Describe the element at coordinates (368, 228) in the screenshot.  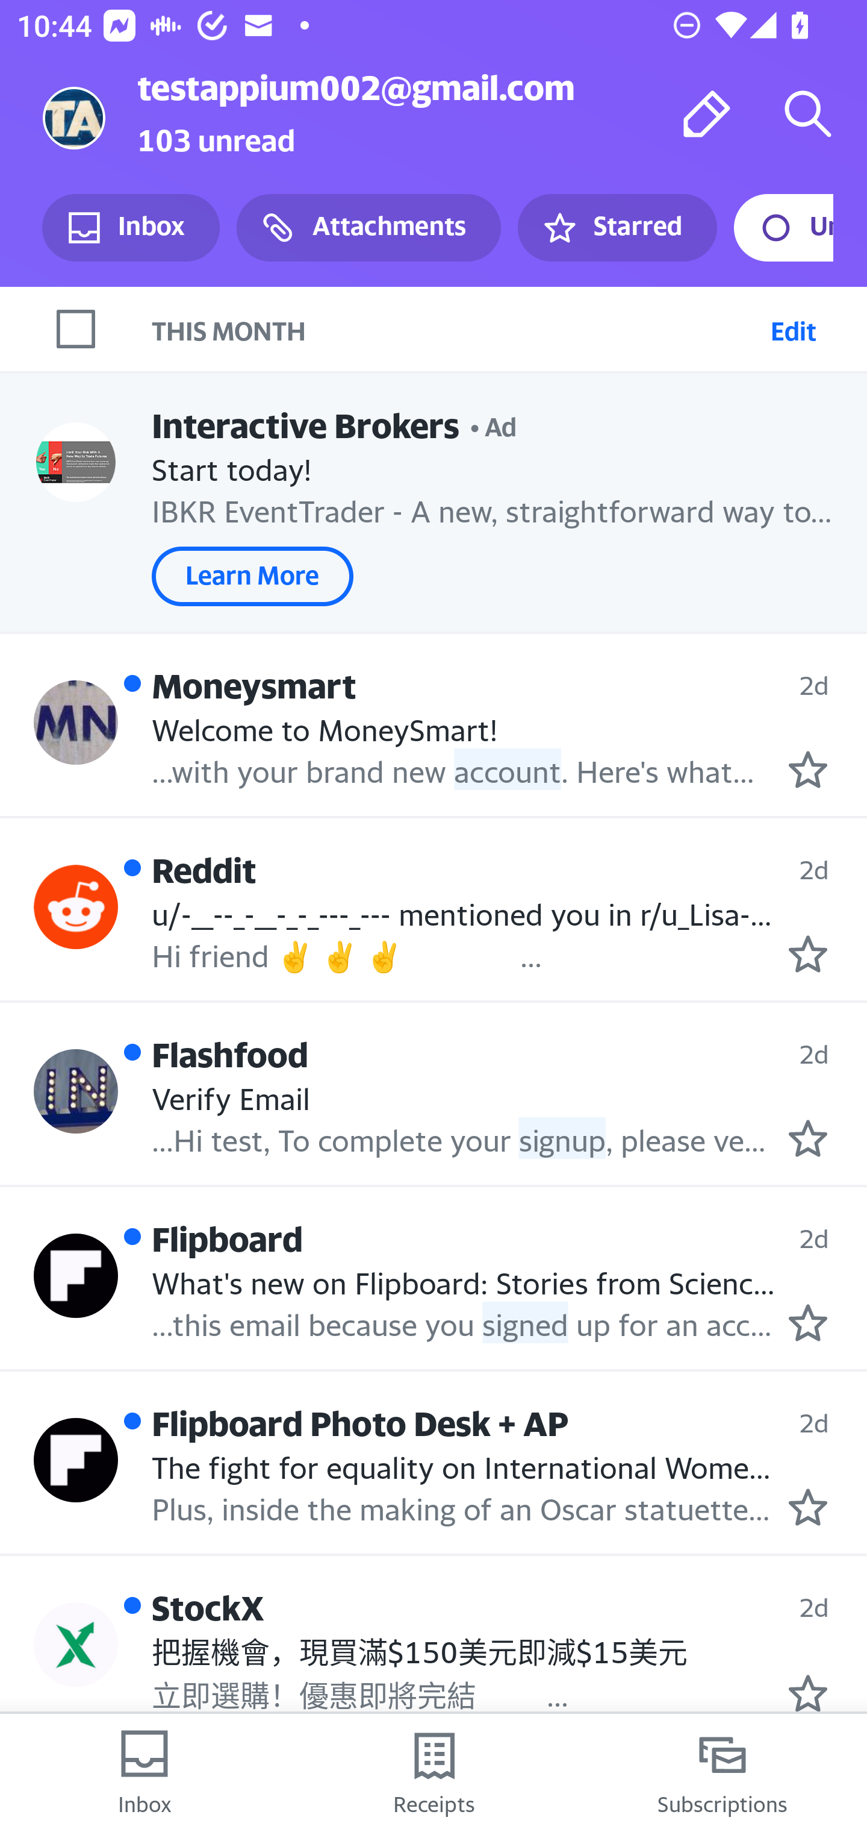
I see `Attachments` at that location.